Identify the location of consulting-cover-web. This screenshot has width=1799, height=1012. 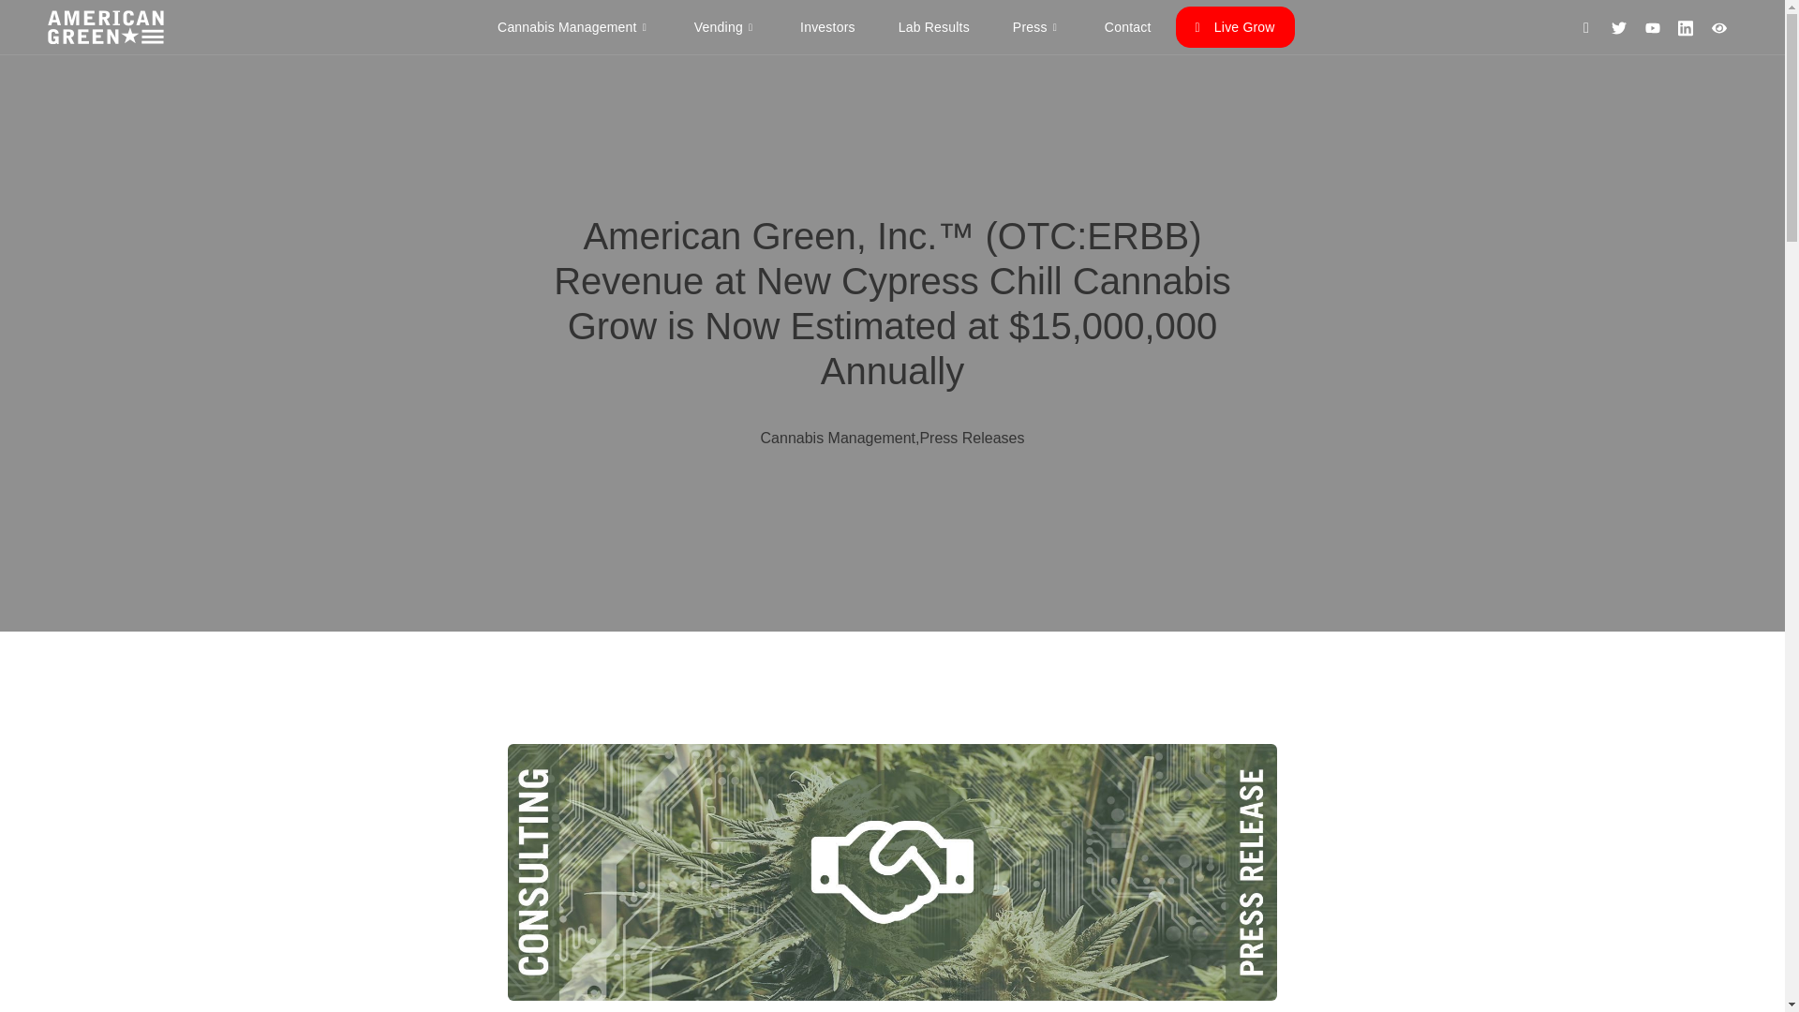
(892, 871).